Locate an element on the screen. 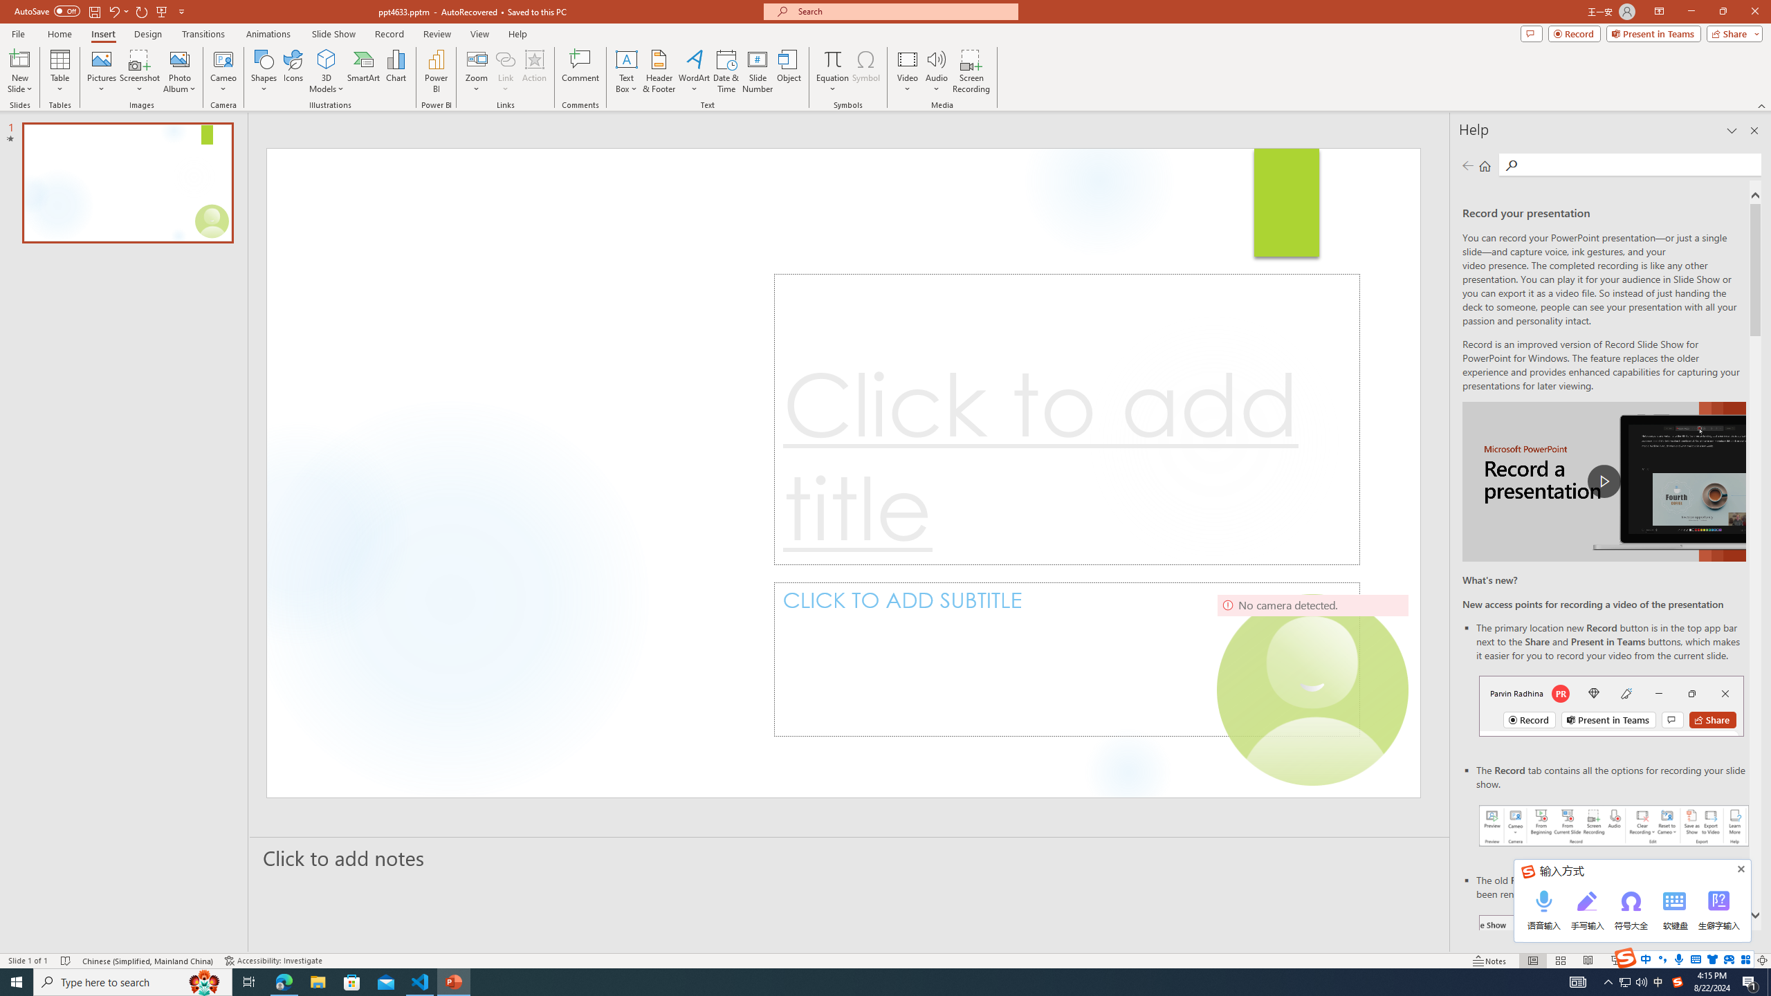 This screenshot has width=1771, height=996. WordArt is located at coordinates (694, 71).